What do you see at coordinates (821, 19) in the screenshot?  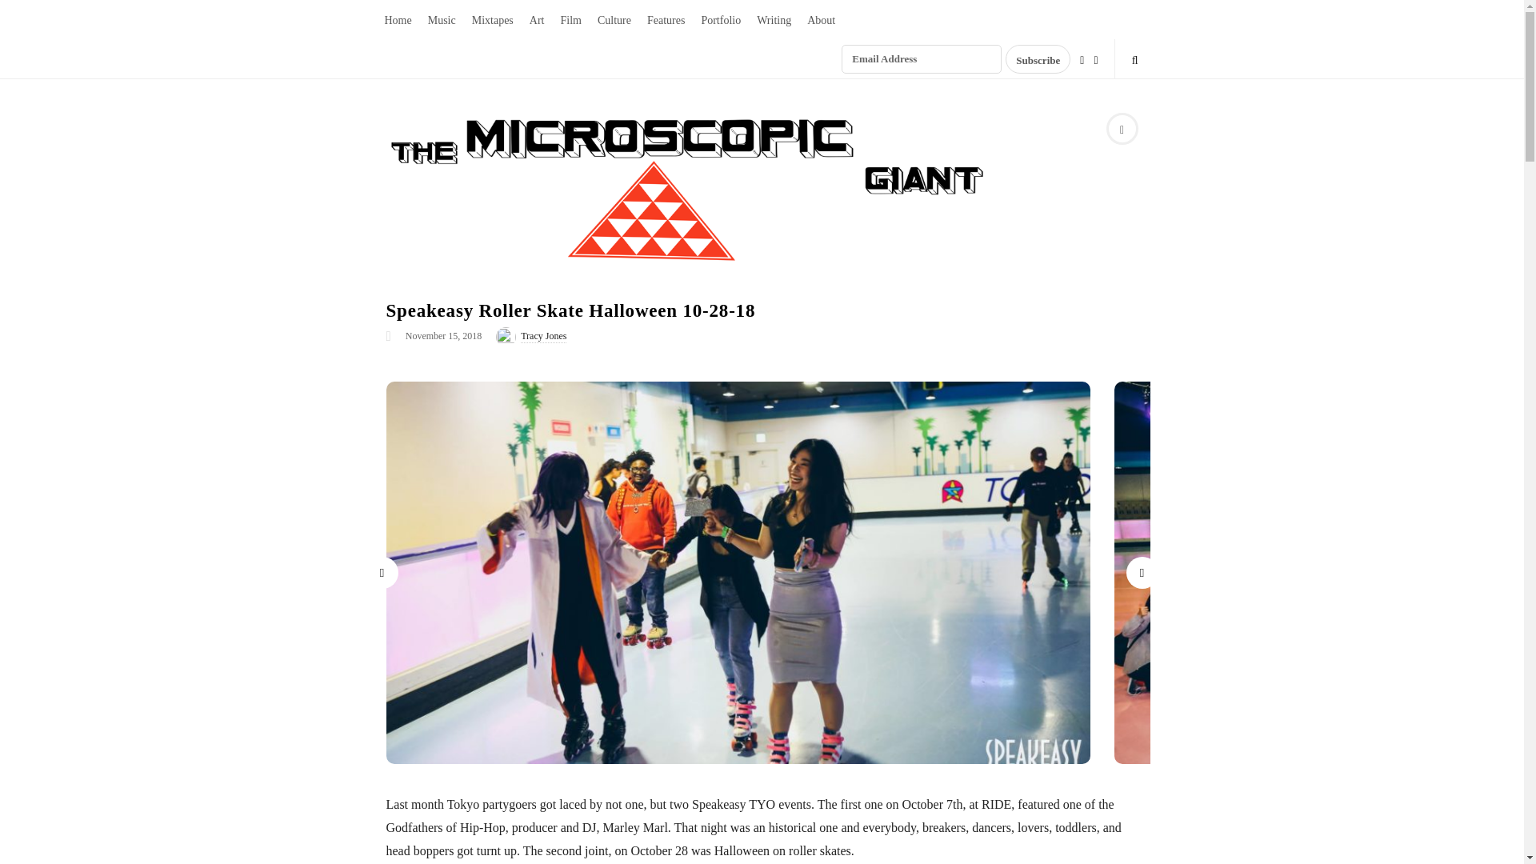 I see `About` at bounding box center [821, 19].